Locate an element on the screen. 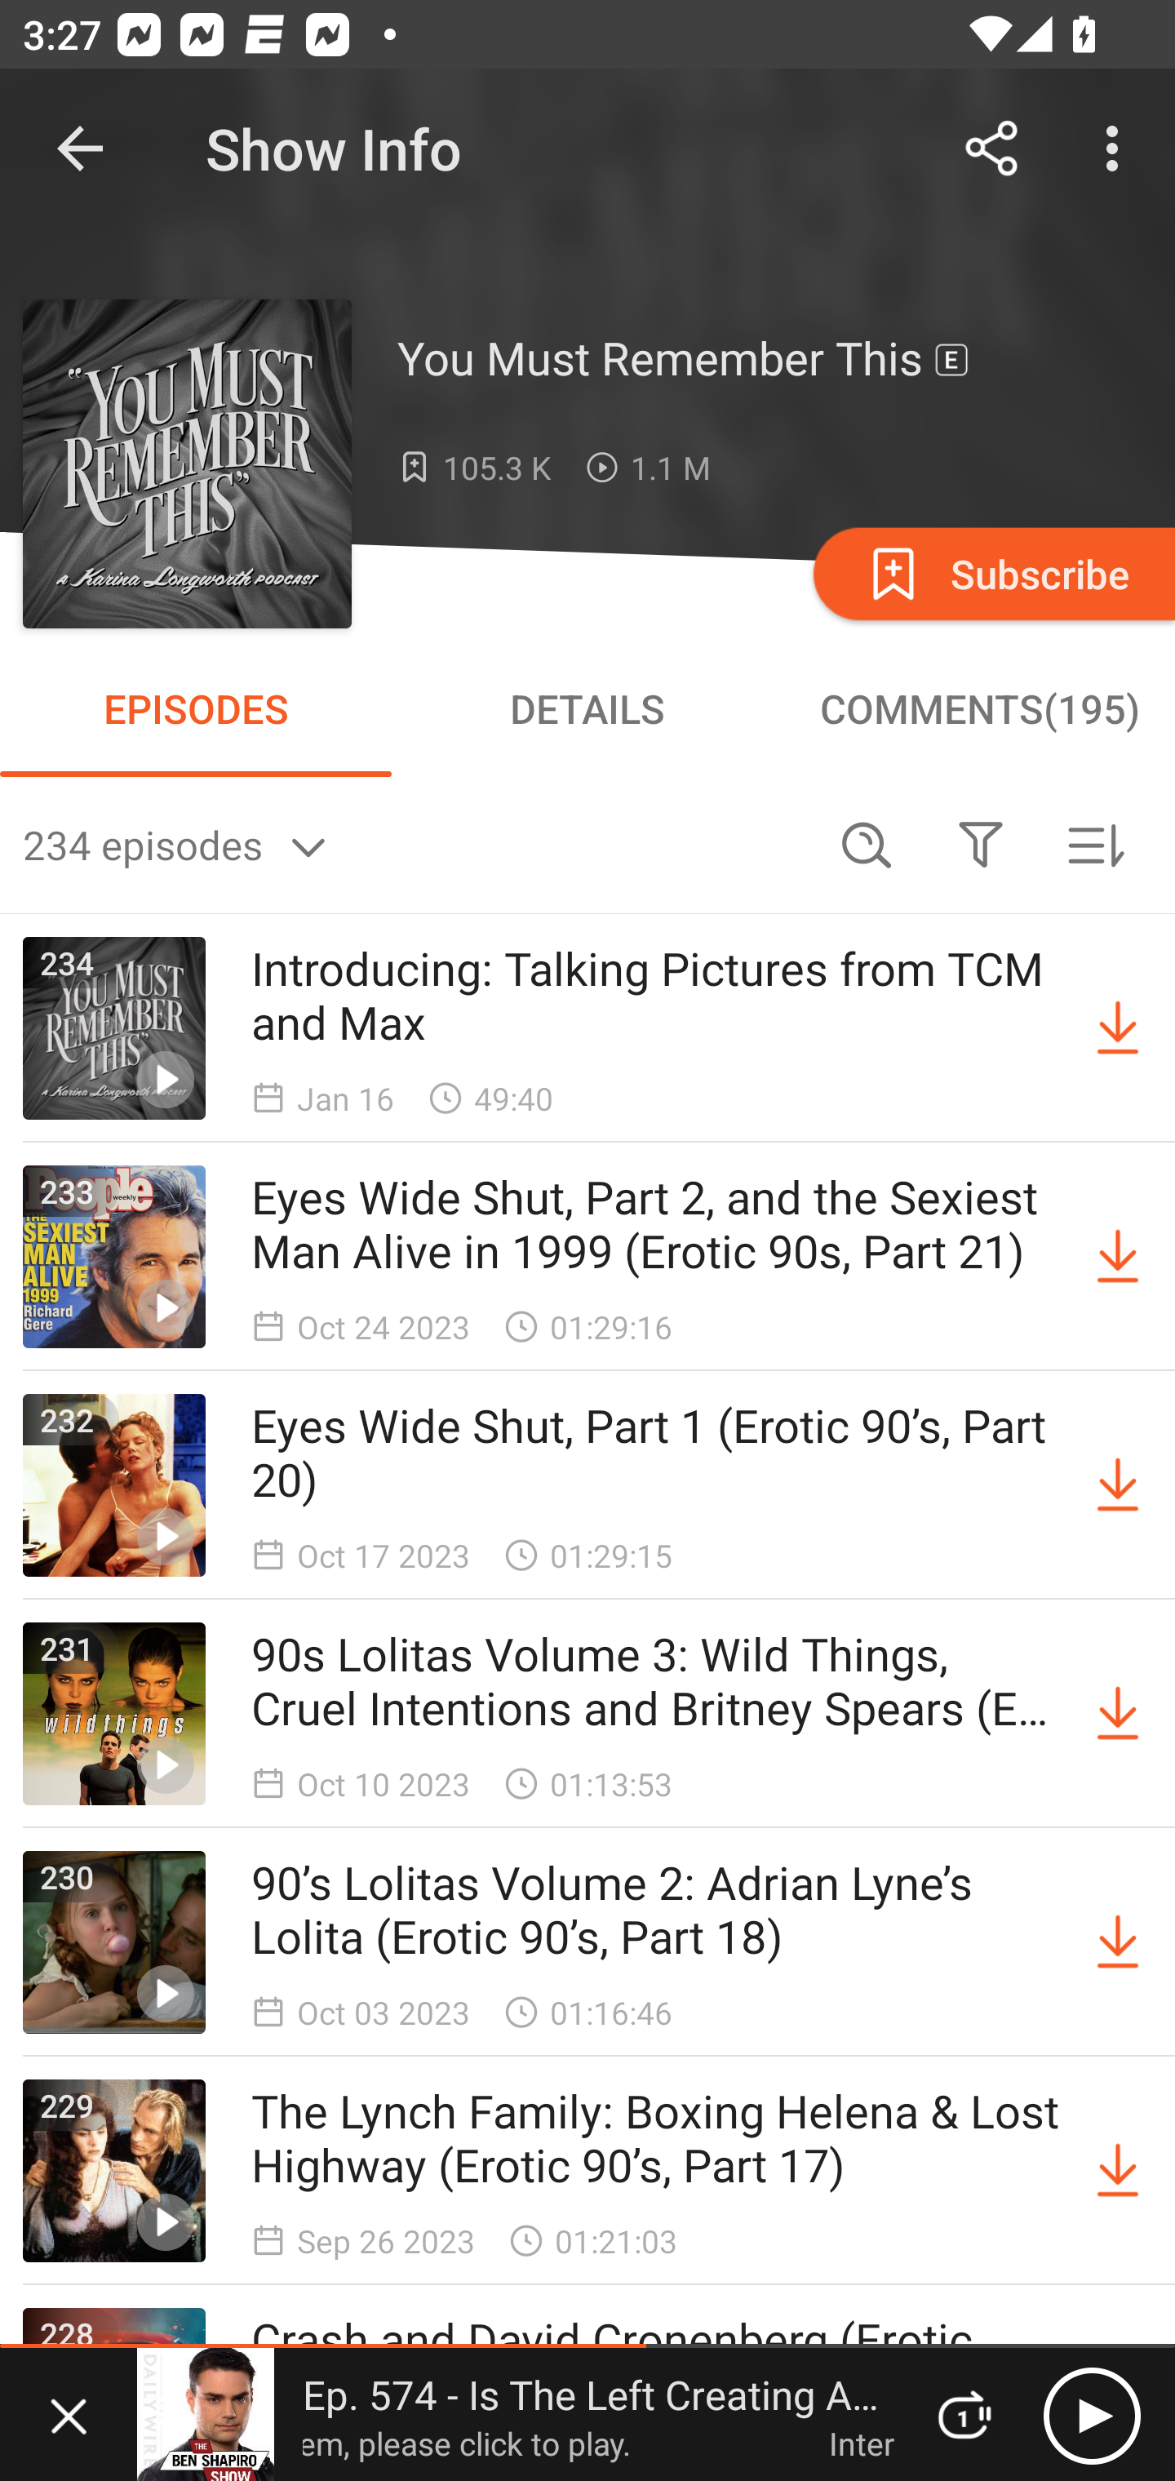 The width and height of the screenshot is (1175, 2481). Download is located at coordinates (1118, 1256).